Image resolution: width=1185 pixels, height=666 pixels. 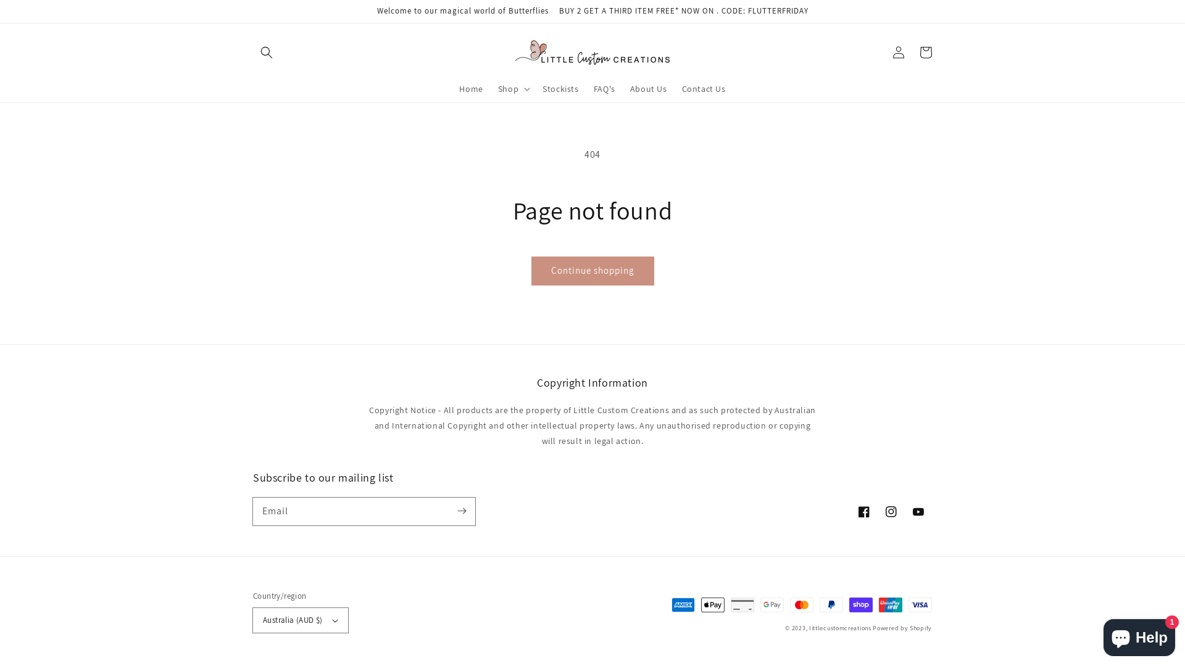 What do you see at coordinates (918, 512) in the screenshot?
I see `YouTube` at bounding box center [918, 512].